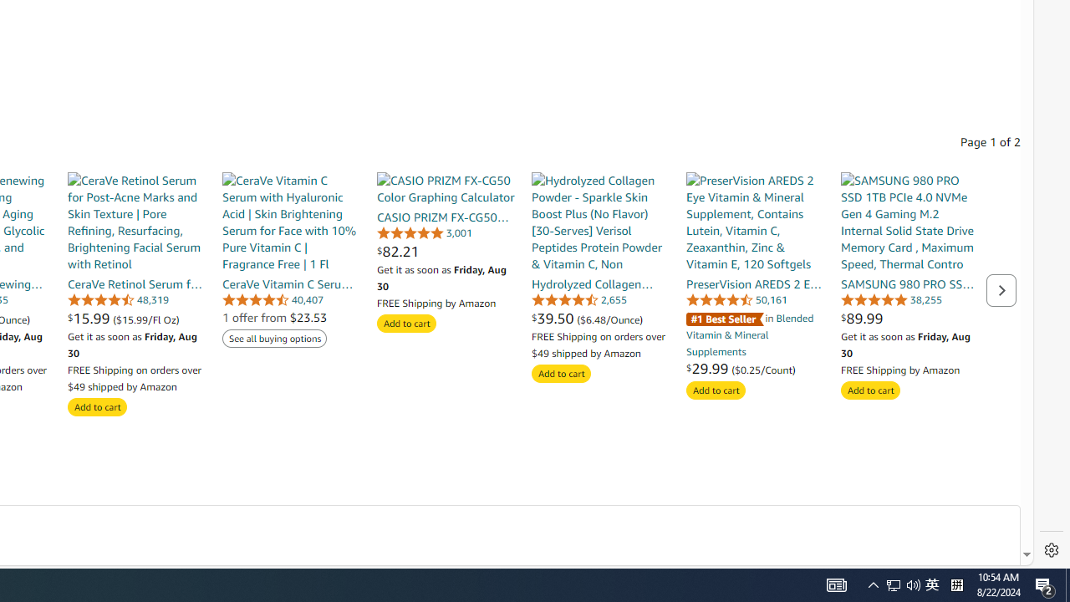  Describe the element at coordinates (909, 283) in the screenshot. I see `Class: a-link-normal` at that location.